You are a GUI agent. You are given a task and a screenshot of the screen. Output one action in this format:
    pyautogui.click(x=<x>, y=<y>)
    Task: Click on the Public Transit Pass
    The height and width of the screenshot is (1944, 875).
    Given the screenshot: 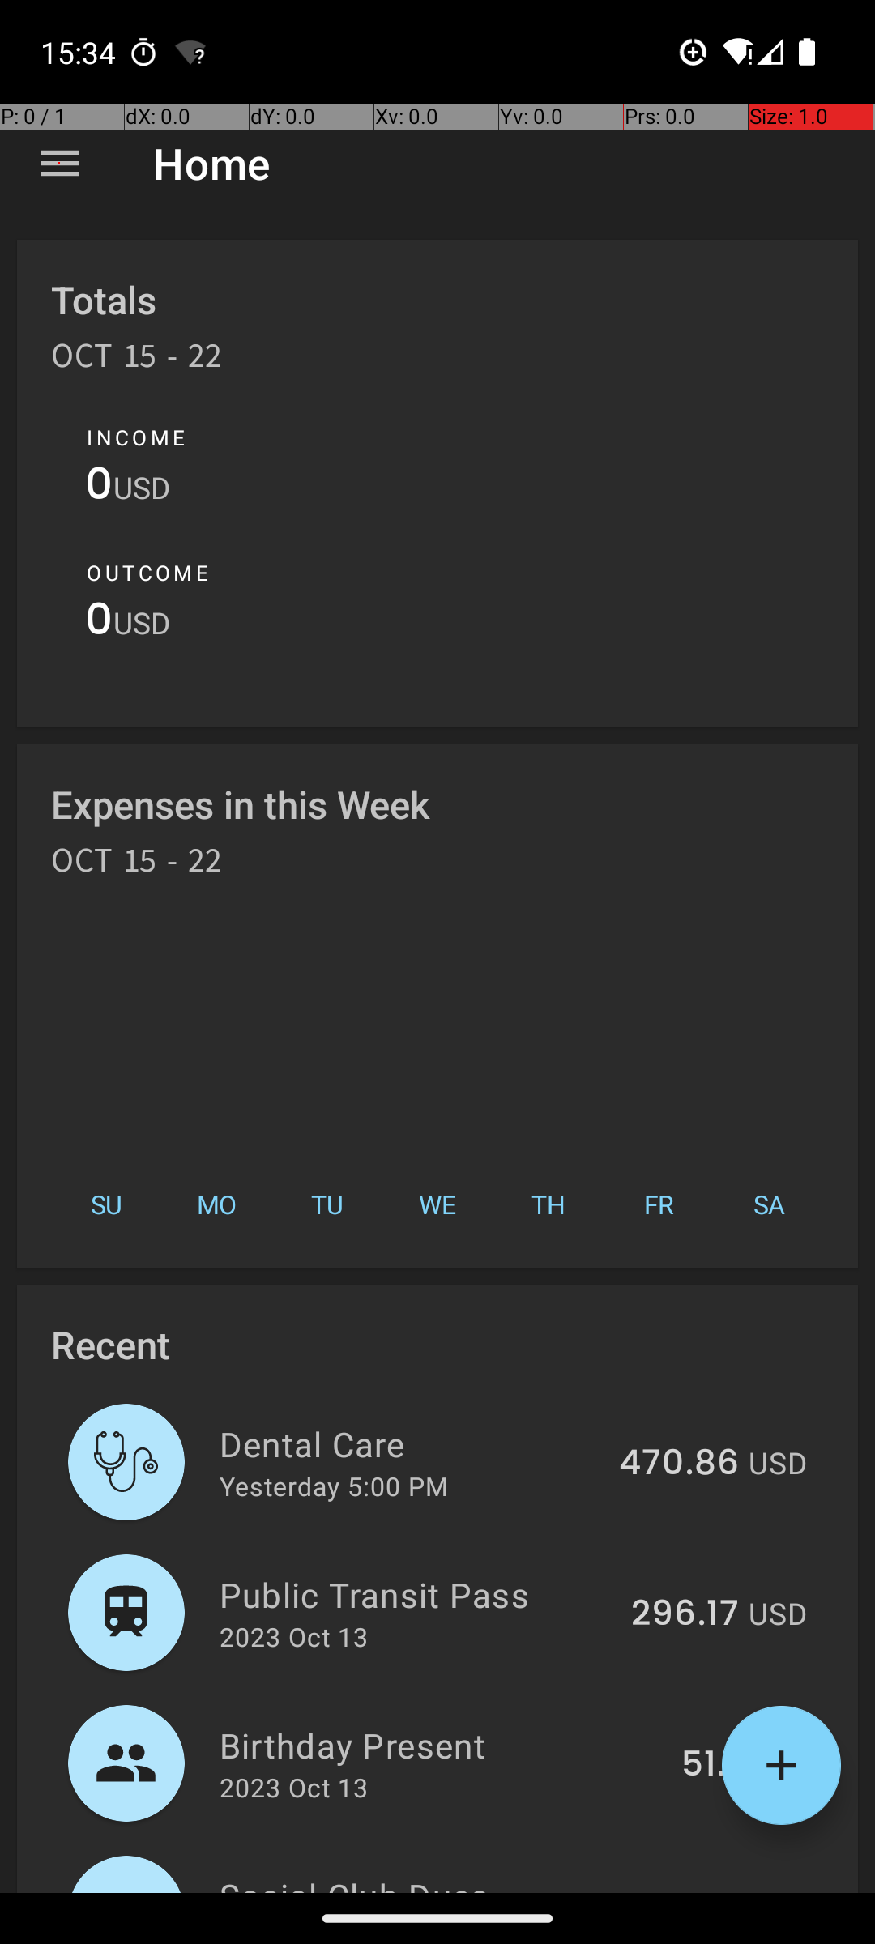 What is the action you would take?
    pyautogui.click(x=416, y=1594)
    